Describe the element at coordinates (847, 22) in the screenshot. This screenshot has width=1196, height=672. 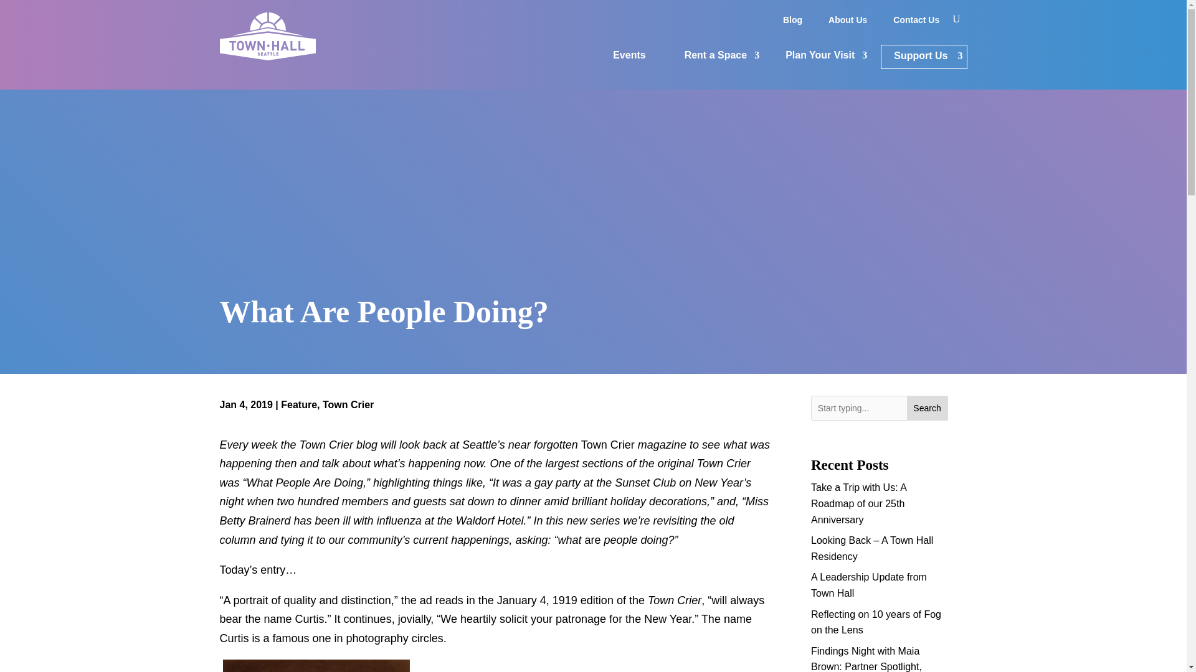
I see `About Us` at that location.